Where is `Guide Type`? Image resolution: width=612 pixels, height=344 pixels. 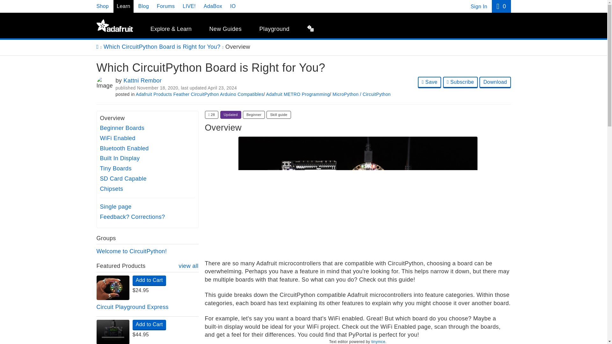 Guide Type is located at coordinates (279, 115).